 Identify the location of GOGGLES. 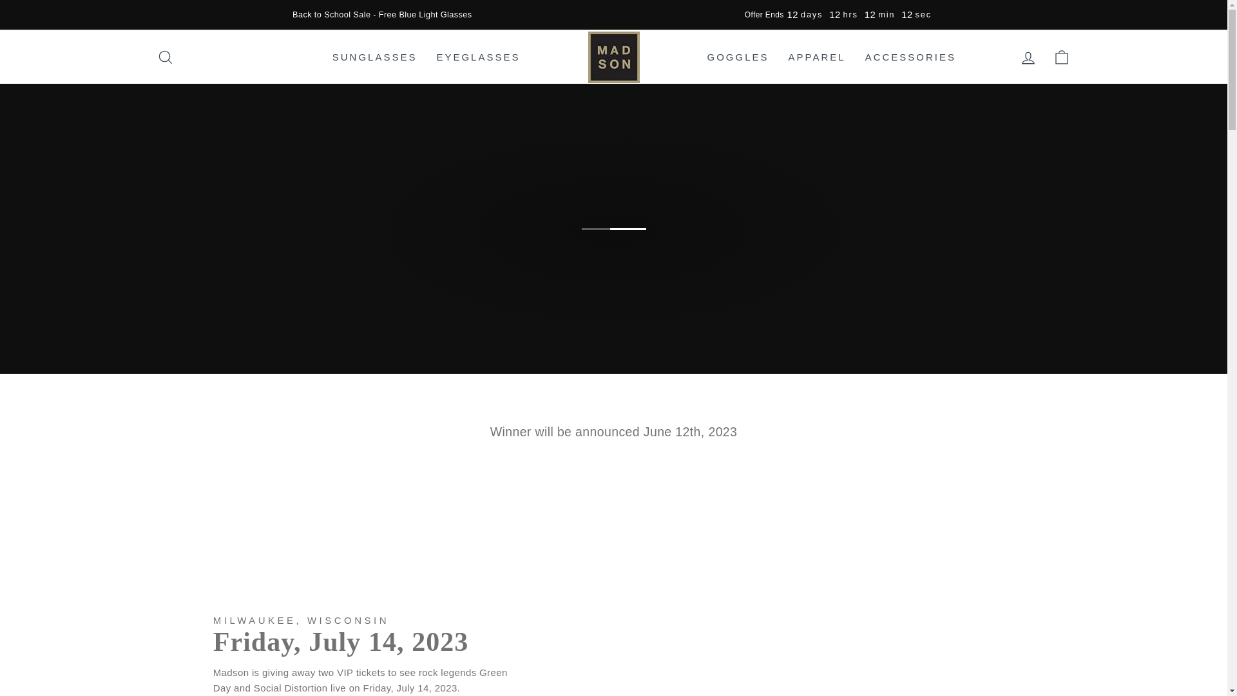
(737, 57).